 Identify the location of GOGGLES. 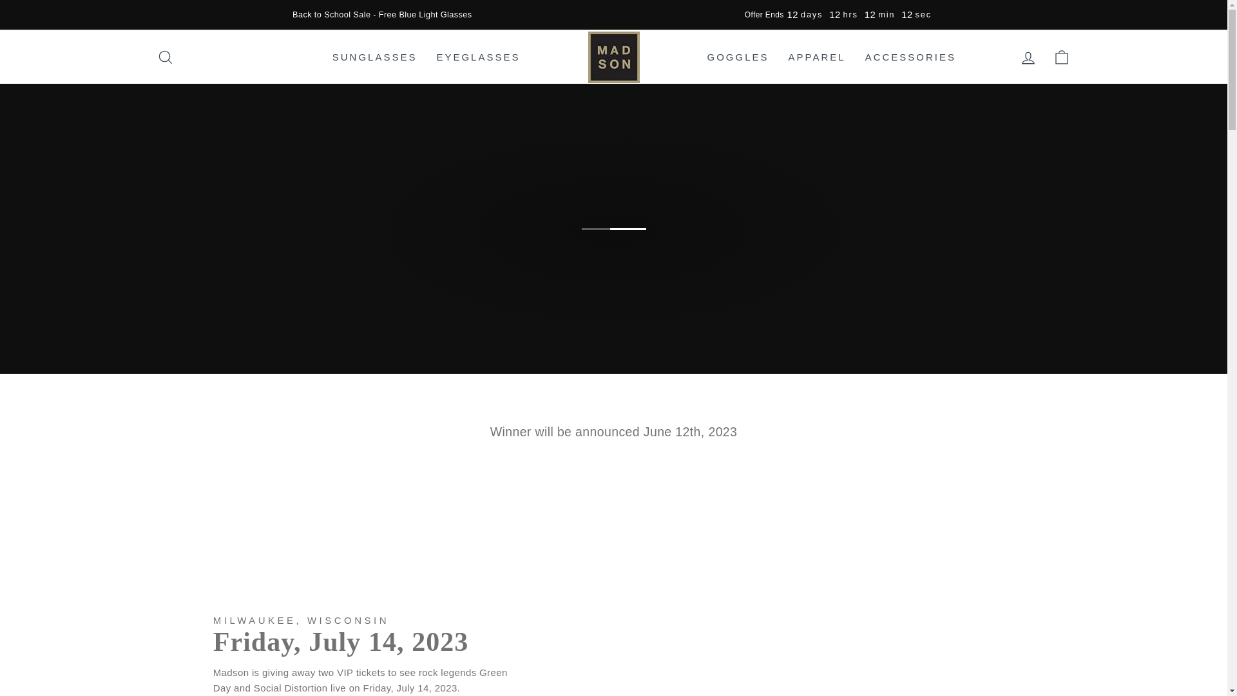
(737, 57).